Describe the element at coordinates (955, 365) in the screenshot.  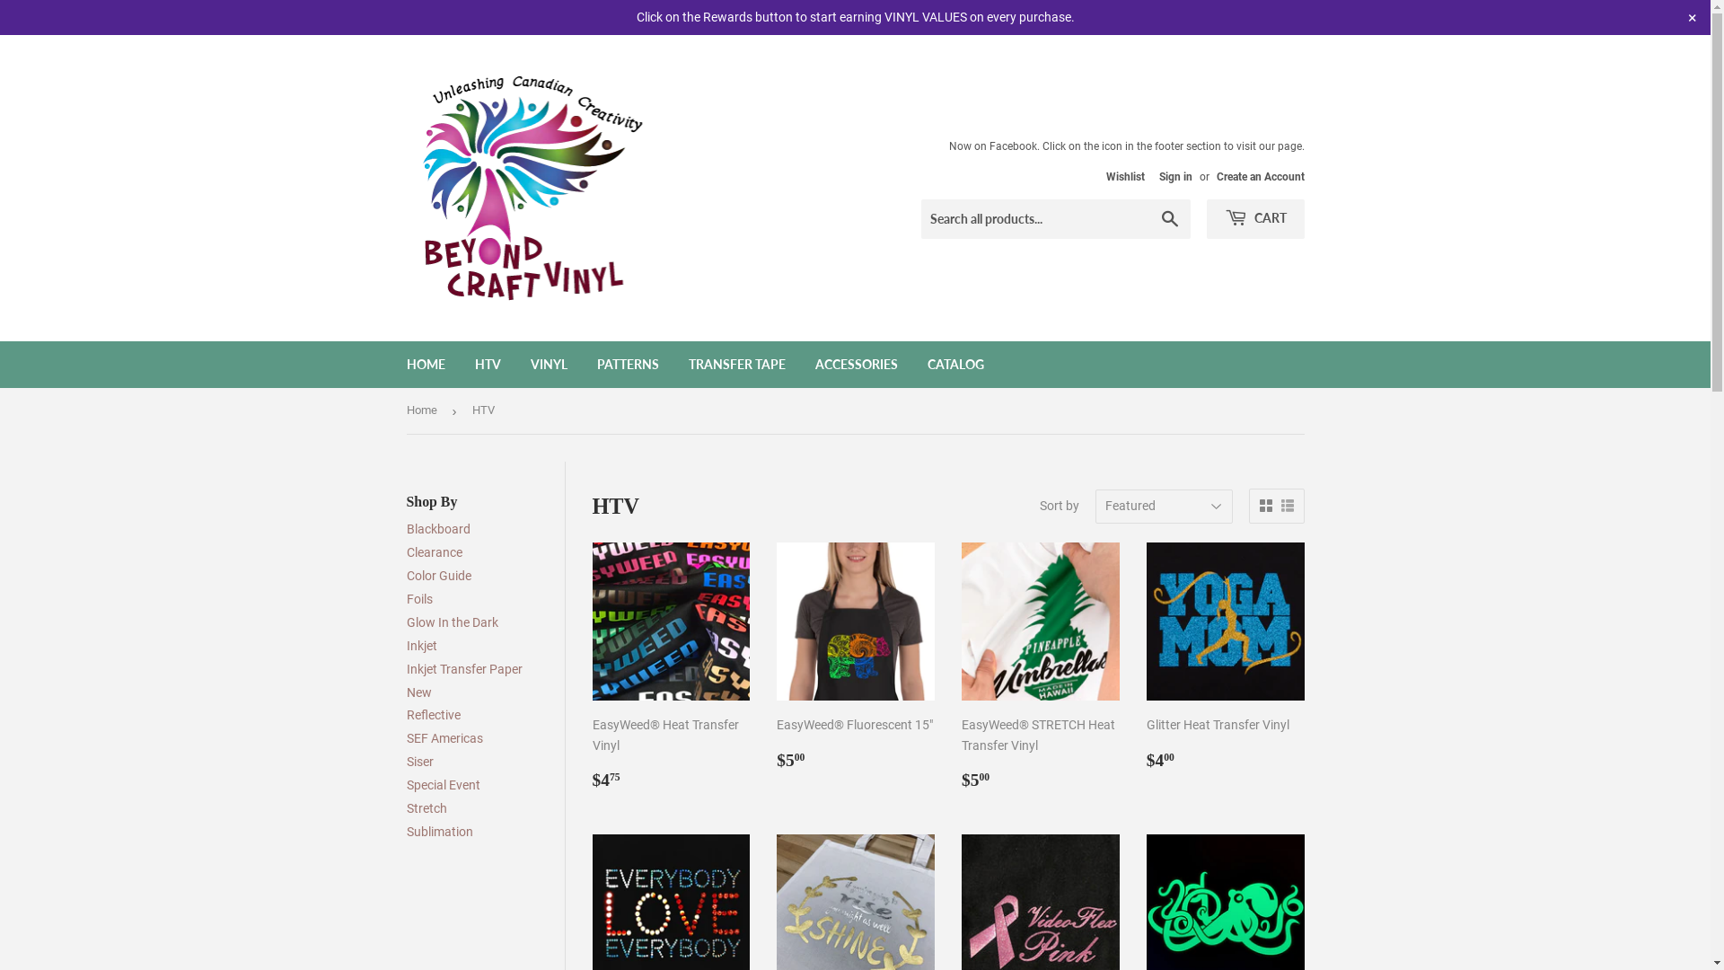
I see `CATALOG` at that location.